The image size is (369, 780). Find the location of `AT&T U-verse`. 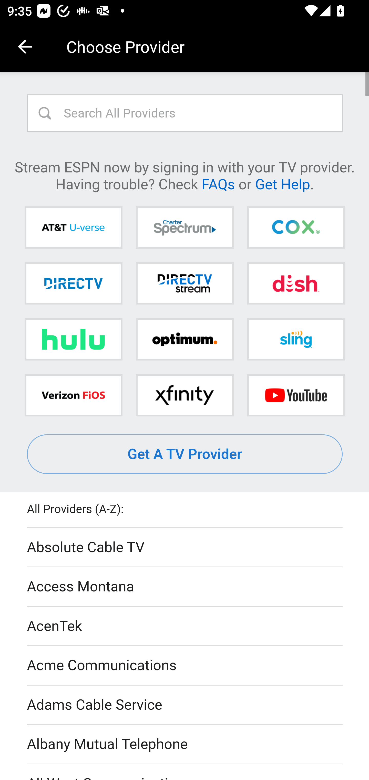

AT&T U-verse is located at coordinates (73, 228).